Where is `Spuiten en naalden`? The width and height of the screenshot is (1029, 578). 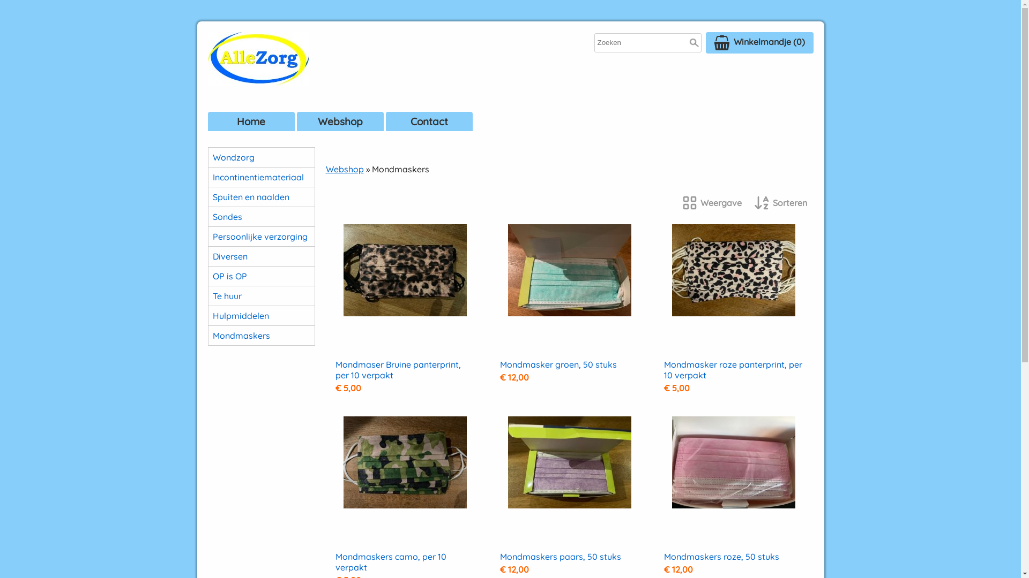
Spuiten en naalden is located at coordinates (261, 197).